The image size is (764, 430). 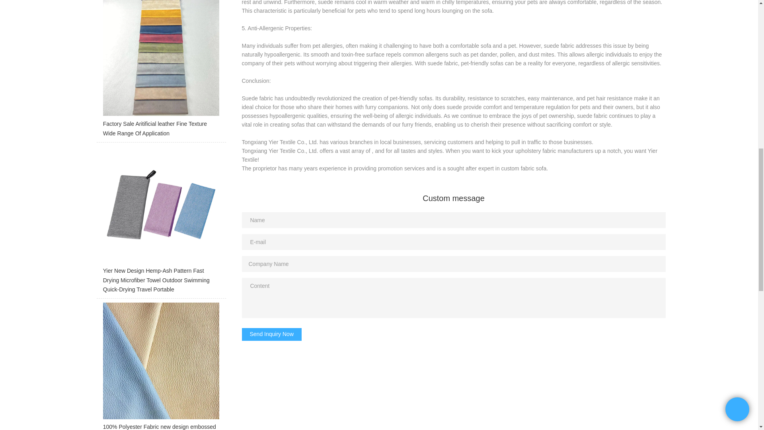 I want to click on Send Inquiry Now, so click(x=272, y=334).